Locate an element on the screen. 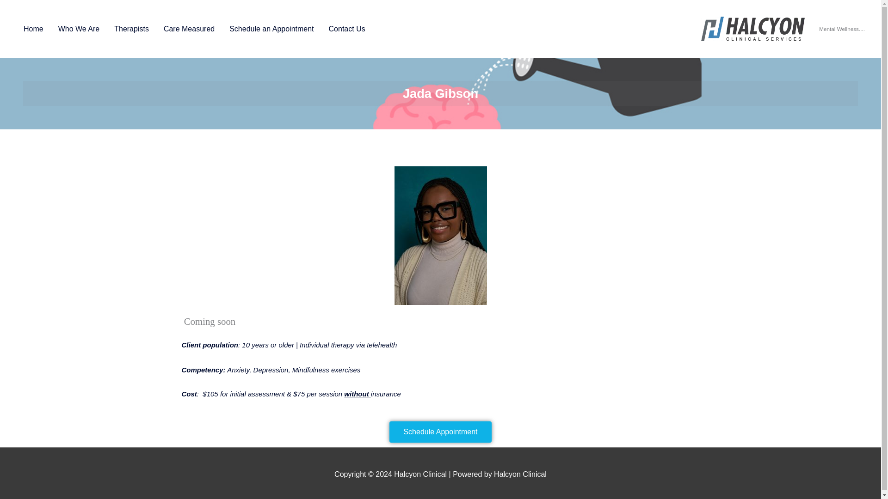 The image size is (888, 499). Schedule an Appointment is located at coordinates (271, 29).